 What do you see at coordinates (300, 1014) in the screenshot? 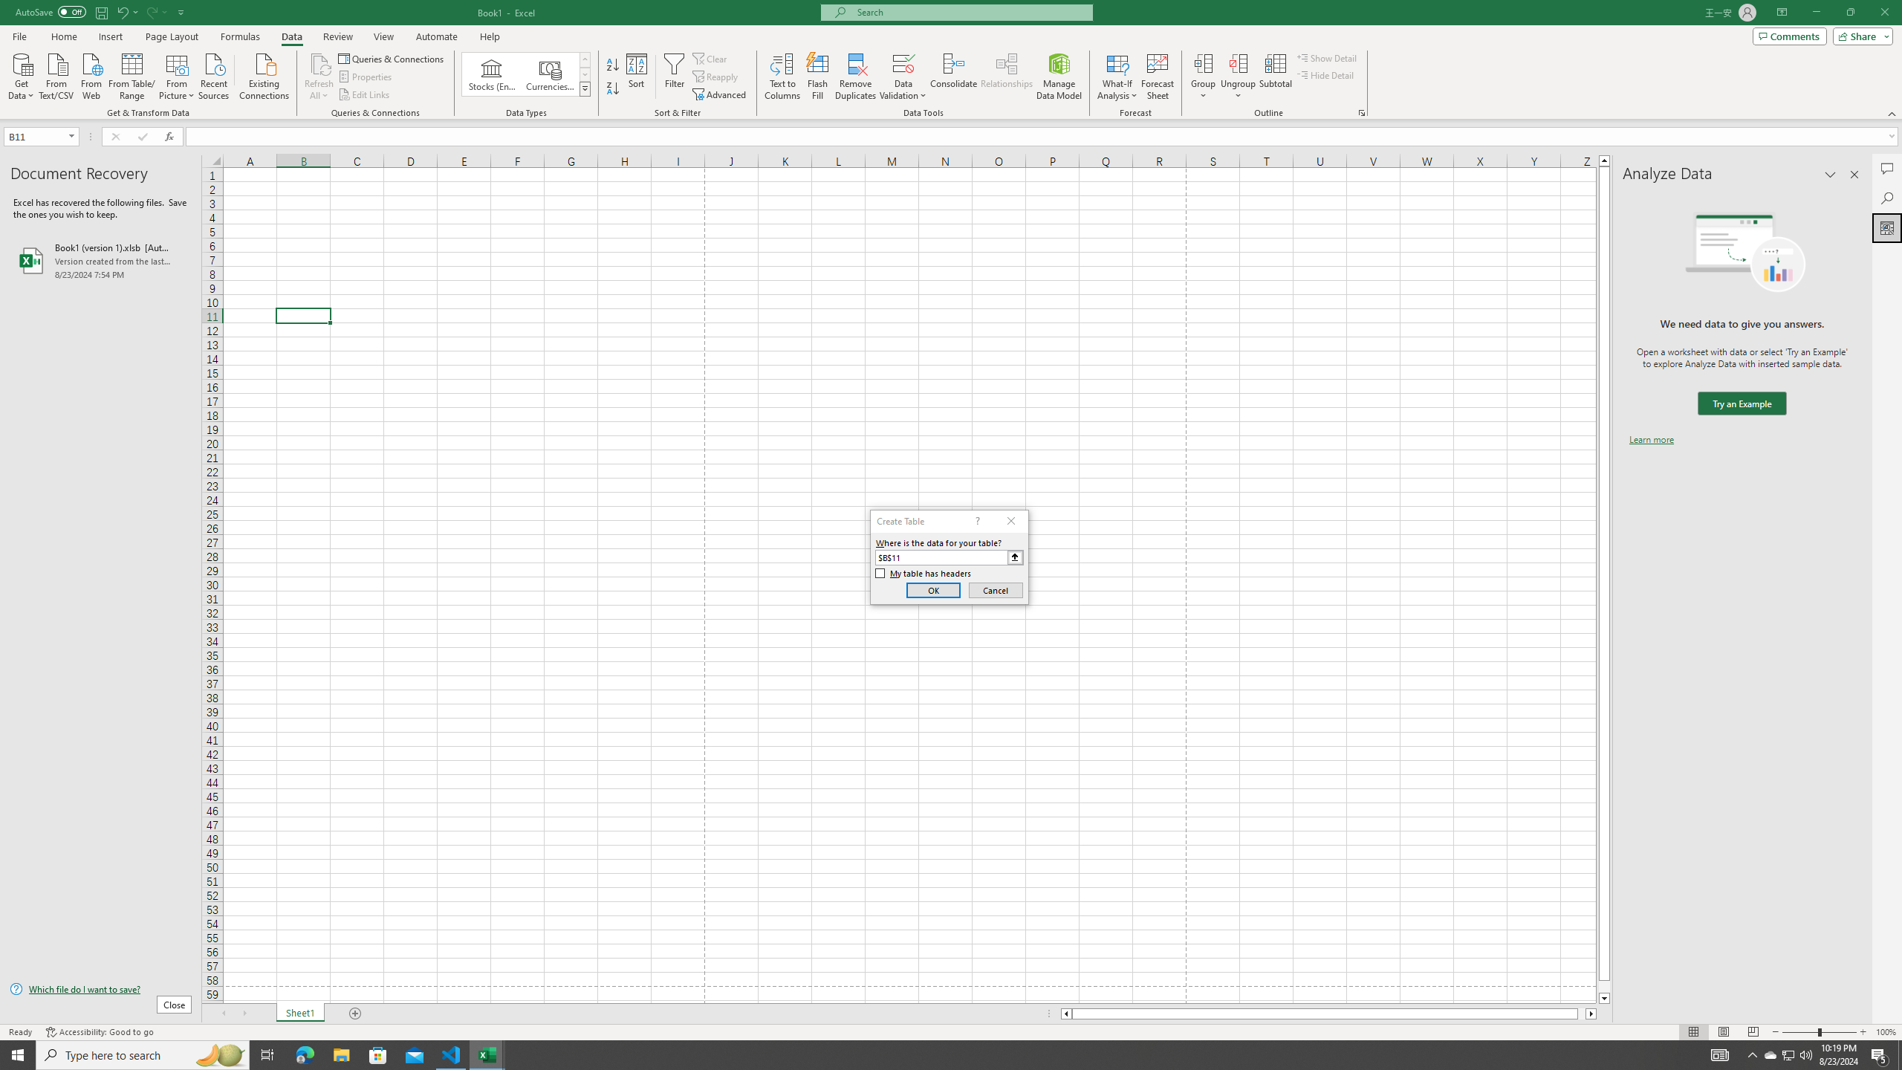
I see `Sheet1` at bounding box center [300, 1014].